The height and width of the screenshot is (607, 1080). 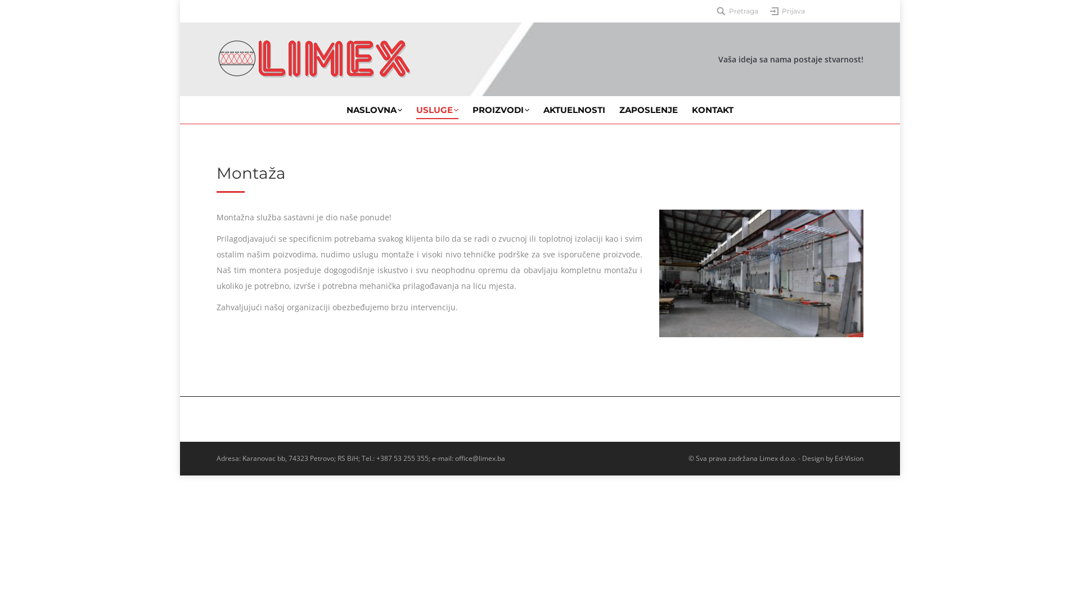 I want to click on office@limex.ba, so click(x=480, y=459).